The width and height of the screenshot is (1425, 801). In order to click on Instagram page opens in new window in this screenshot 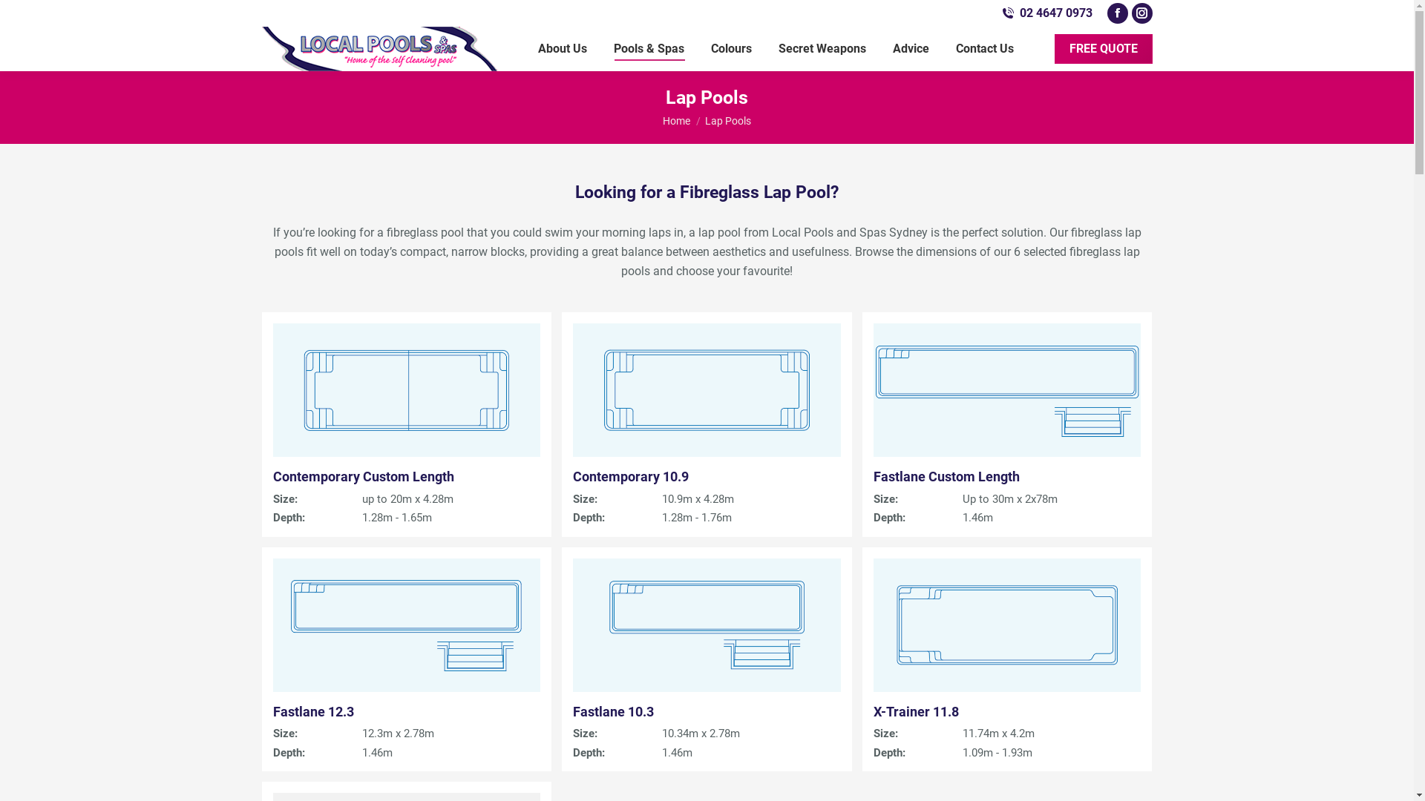, I will do `click(1142, 13)`.